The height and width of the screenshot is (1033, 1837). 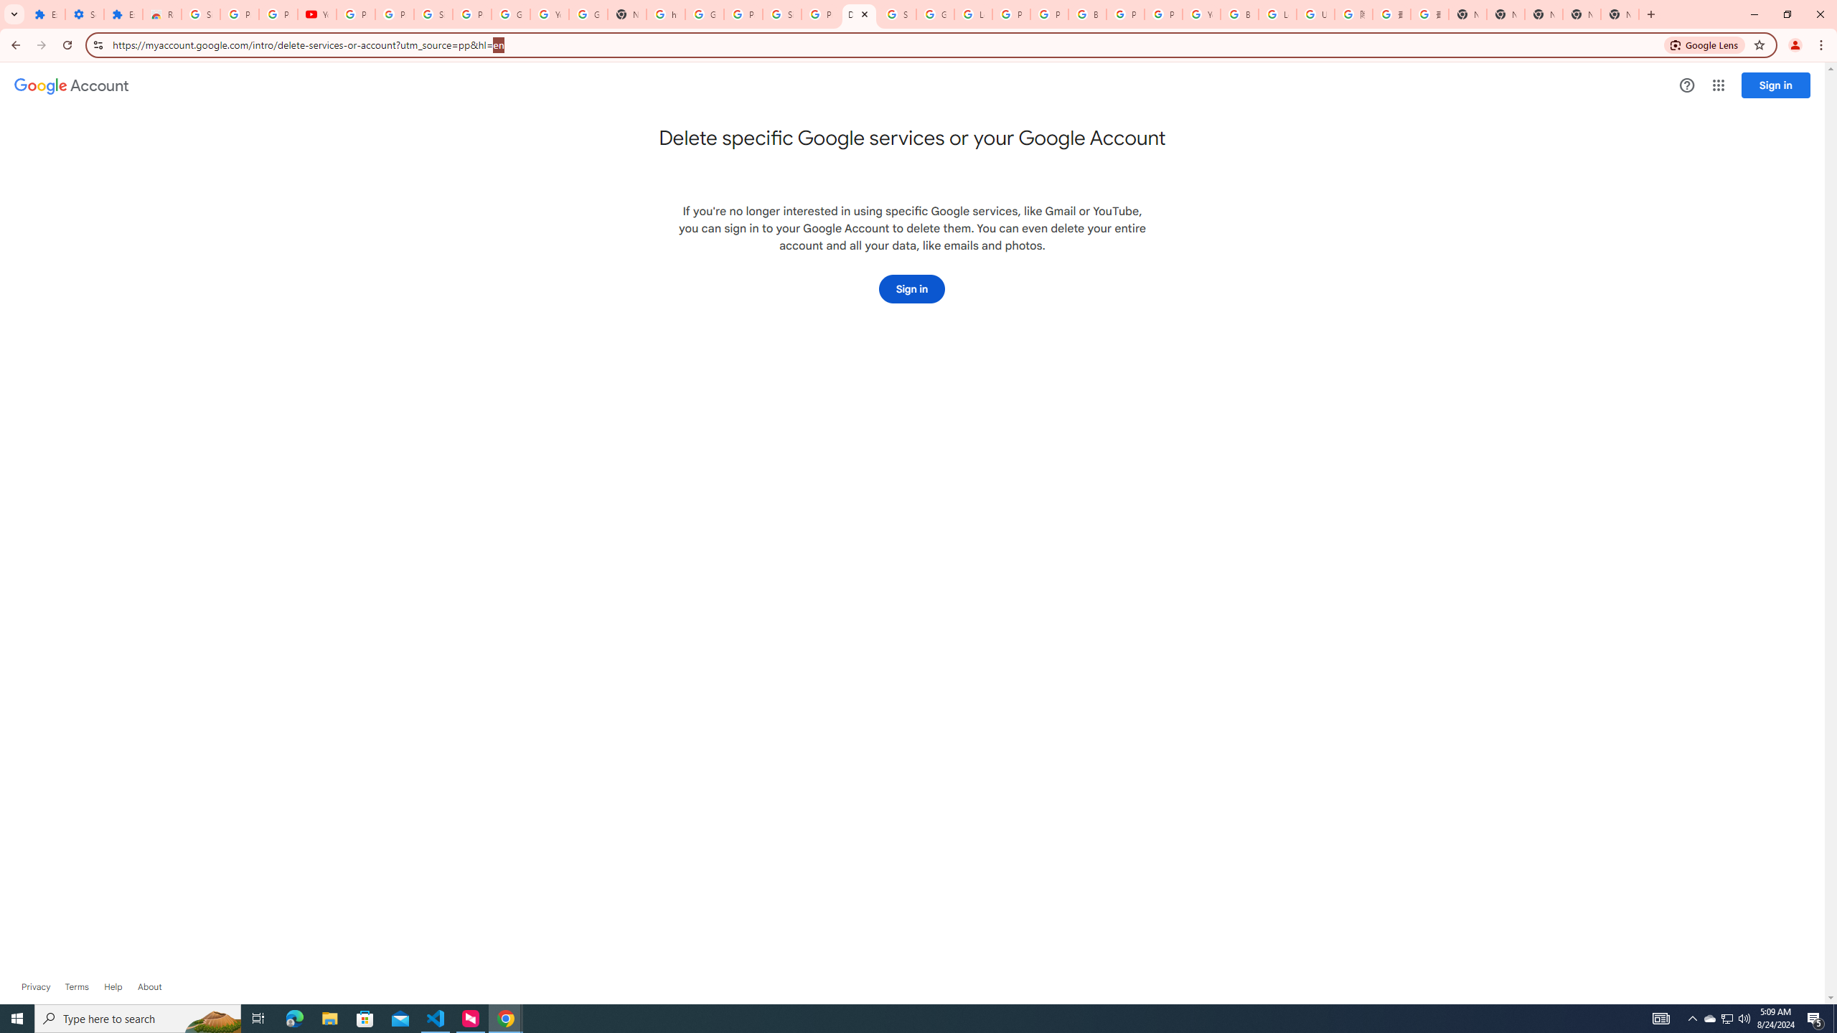 What do you see at coordinates (1467, 14) in the screenshot?
I see `New Tab` at bounding box center [1467, 14].